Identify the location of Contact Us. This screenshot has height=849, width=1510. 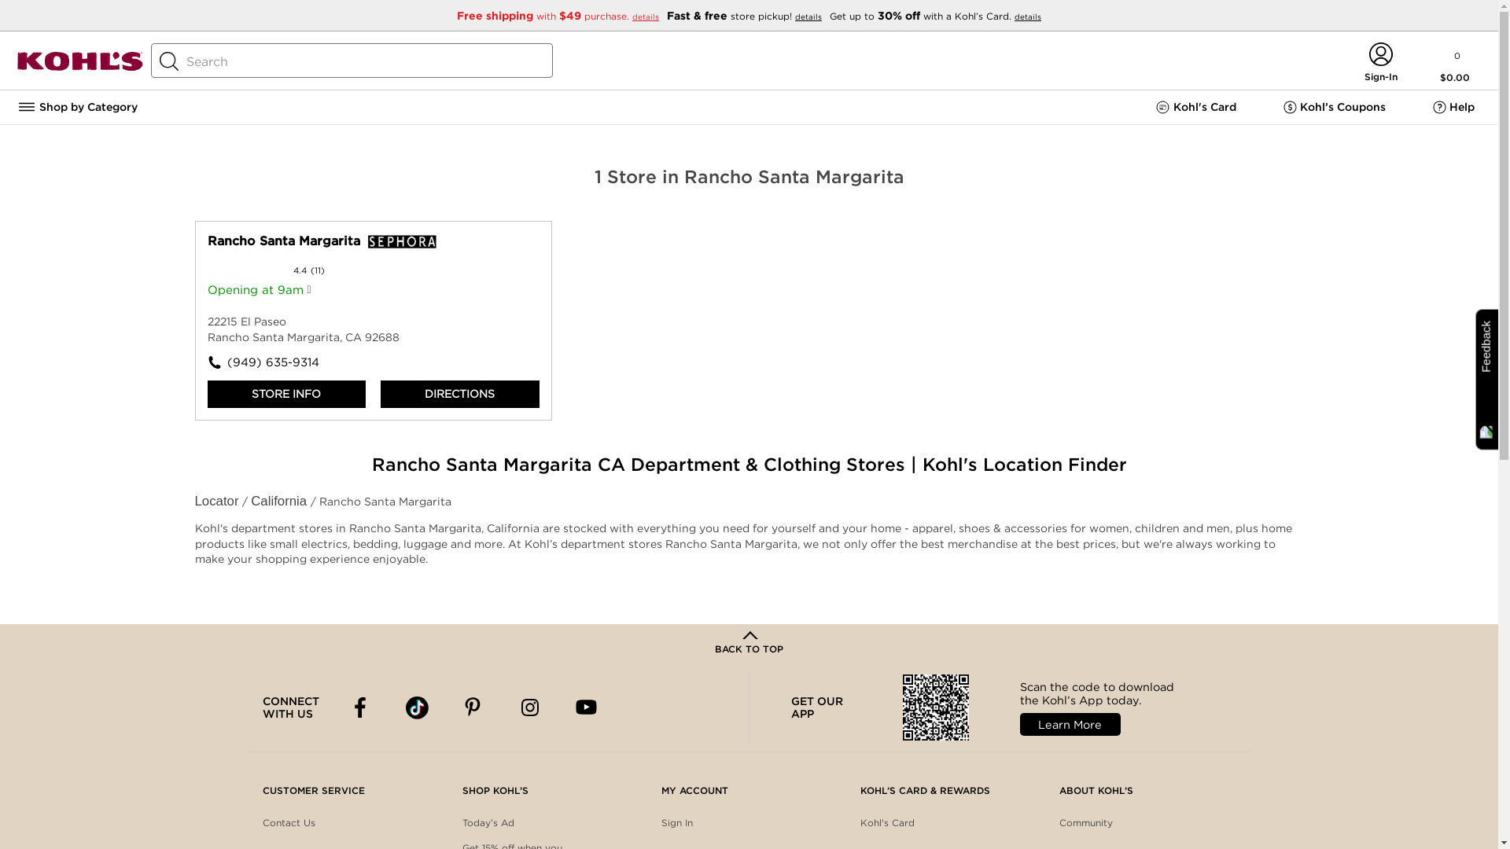
(289, 823).